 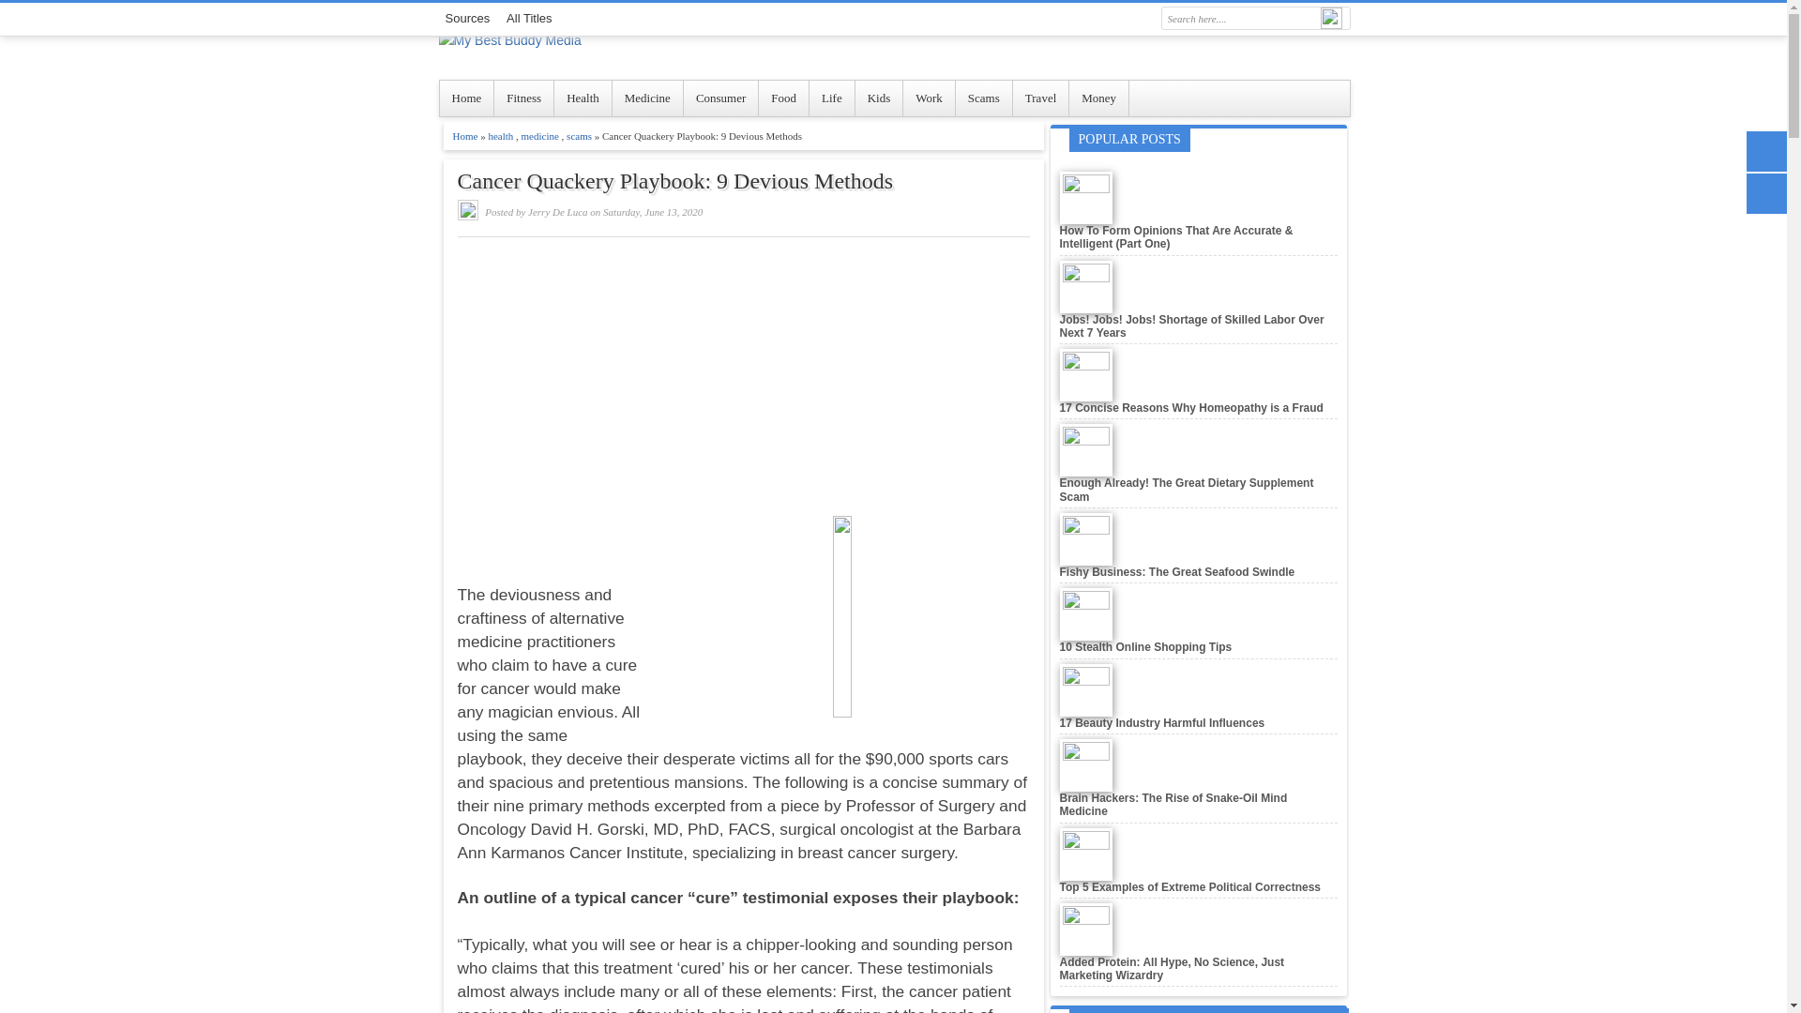 I want to click on Money, so click(x=1099, y=98).